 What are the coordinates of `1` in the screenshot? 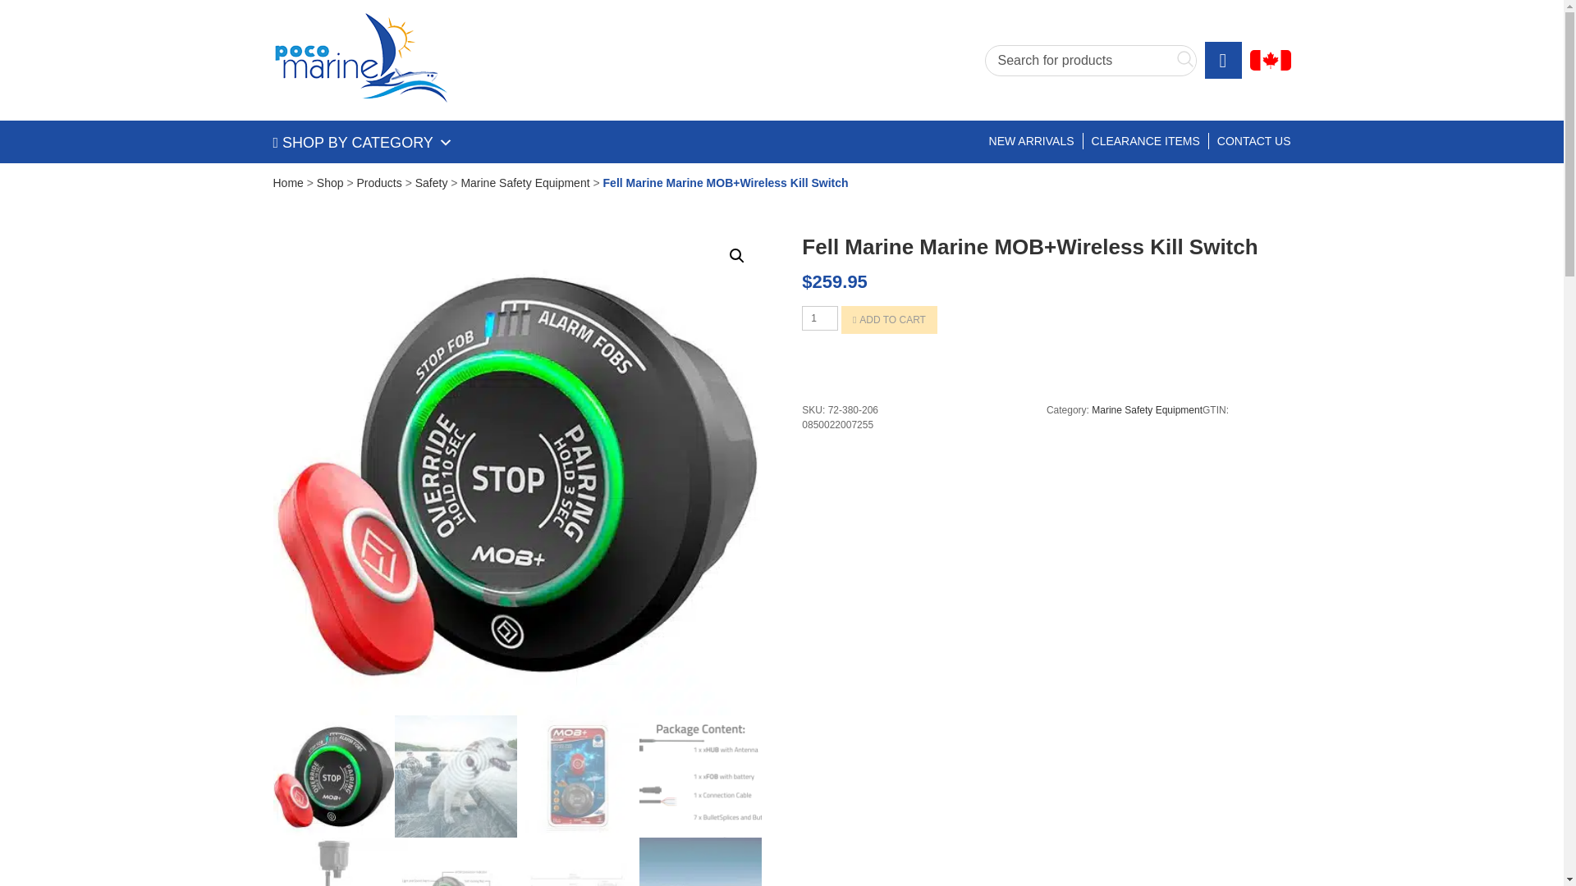 It's located at (820, 317).